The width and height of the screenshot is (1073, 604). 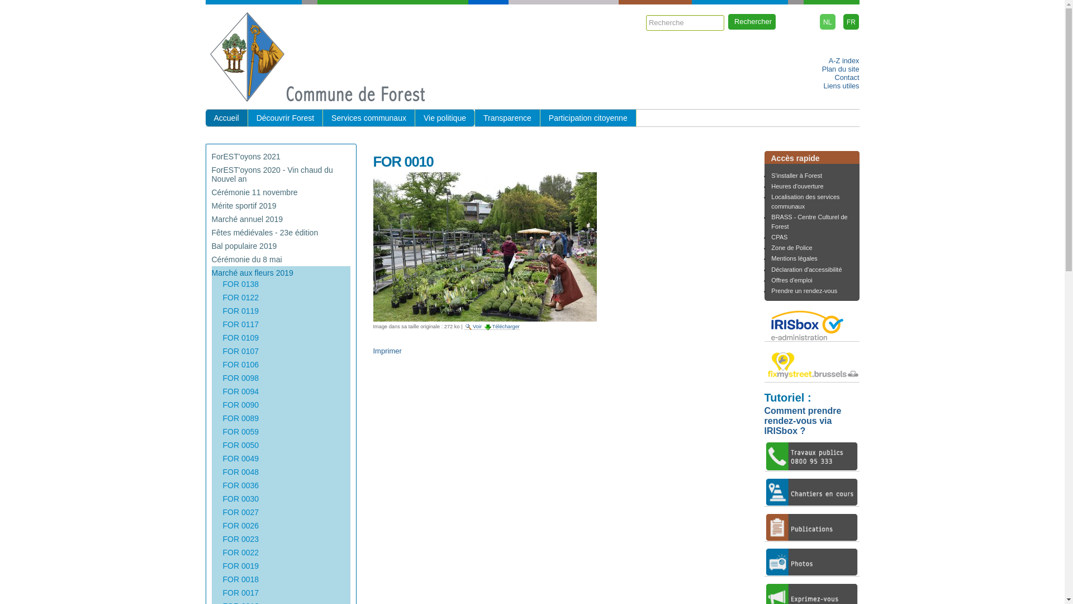 I want to click on photos, so click(x=812, y=562).